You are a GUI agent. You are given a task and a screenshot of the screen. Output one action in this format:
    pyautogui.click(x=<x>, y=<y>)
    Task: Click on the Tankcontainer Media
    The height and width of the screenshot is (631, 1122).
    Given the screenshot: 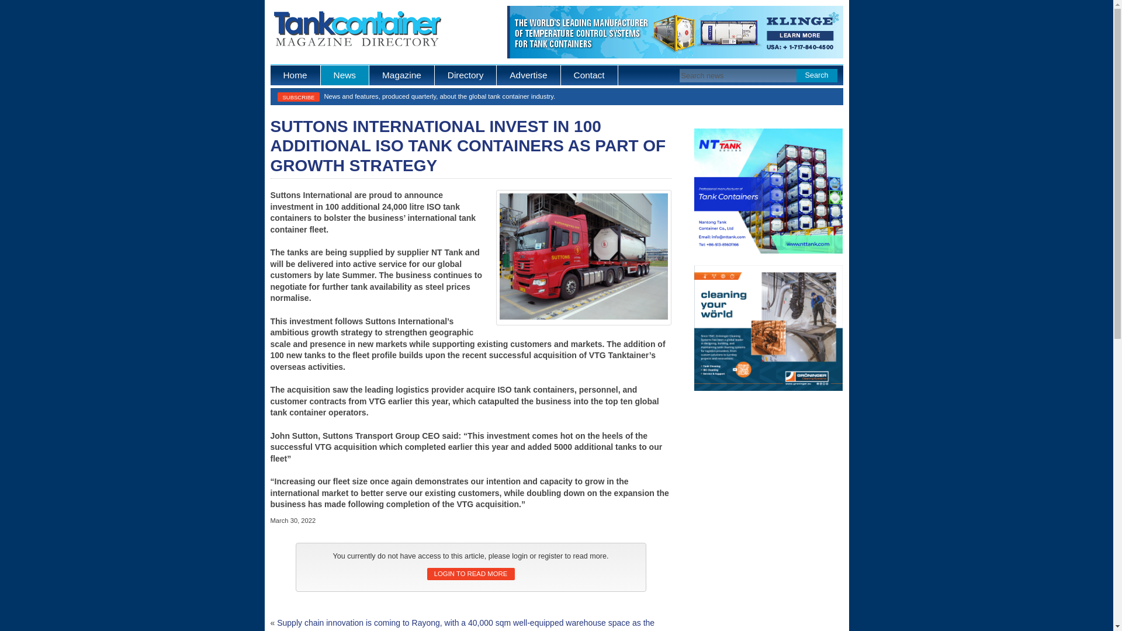 What is the action you would take?
    pyautogui.click(x=356, y=30)
    